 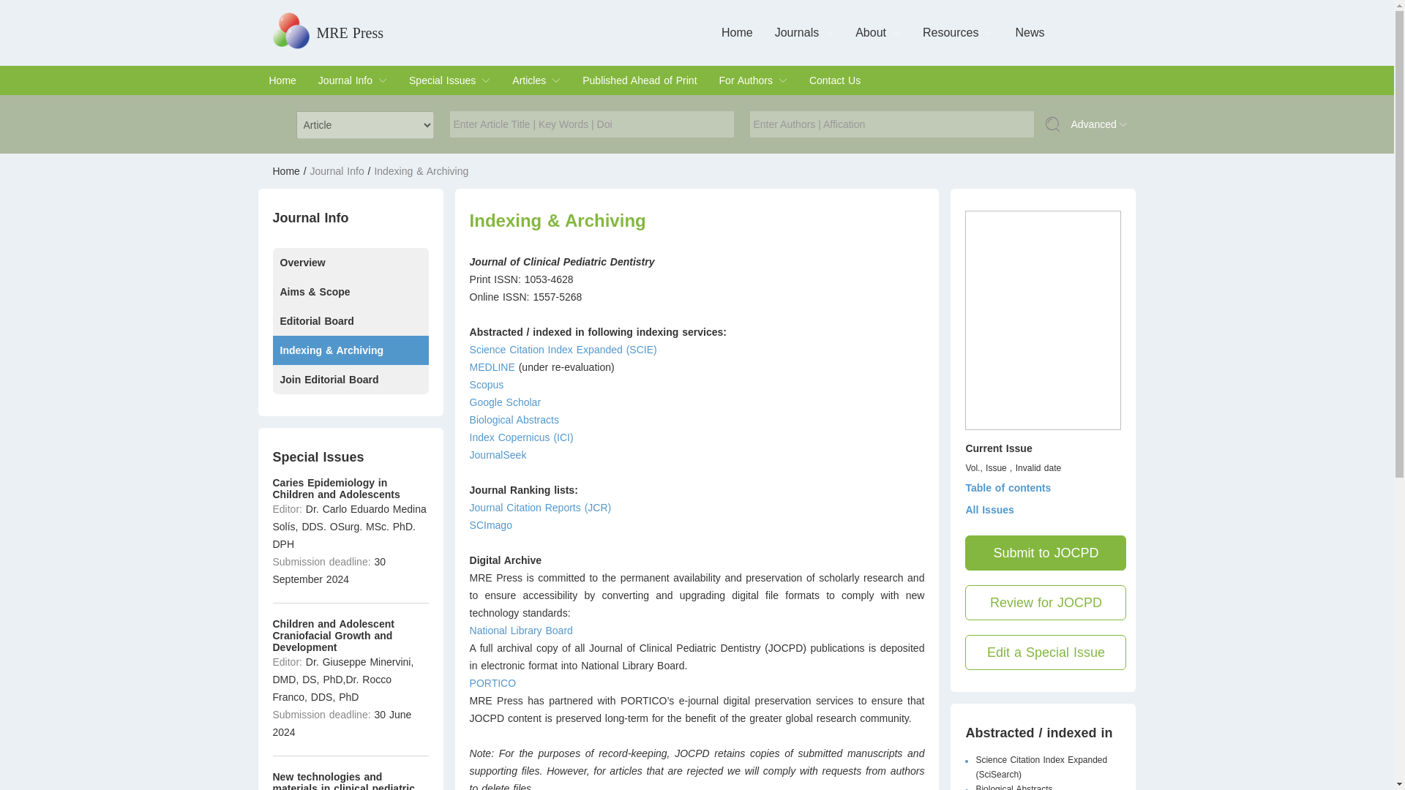 What do you see at coordinates (871, 32) in the screenshot?
I see `About` at bounding box center [871, 32].